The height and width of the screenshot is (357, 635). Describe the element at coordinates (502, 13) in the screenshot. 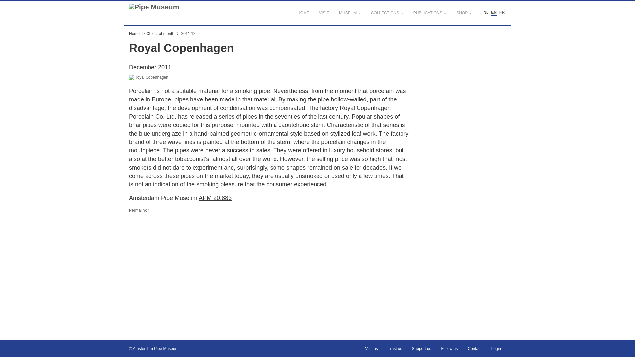

I see `FR` at that location.